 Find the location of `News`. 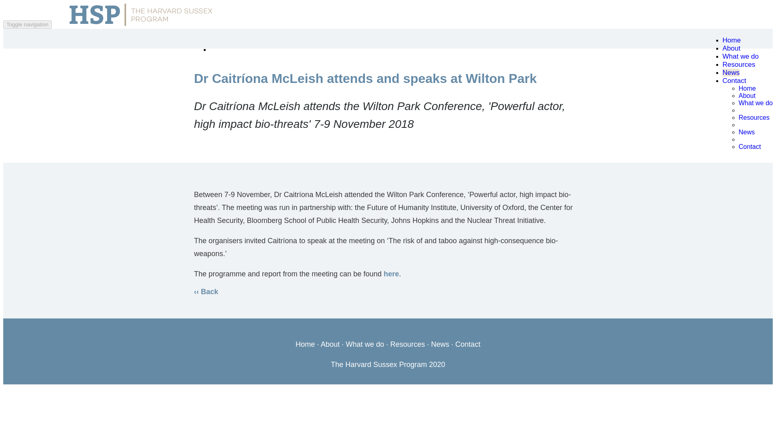

News is located at coordinates (440, 344).